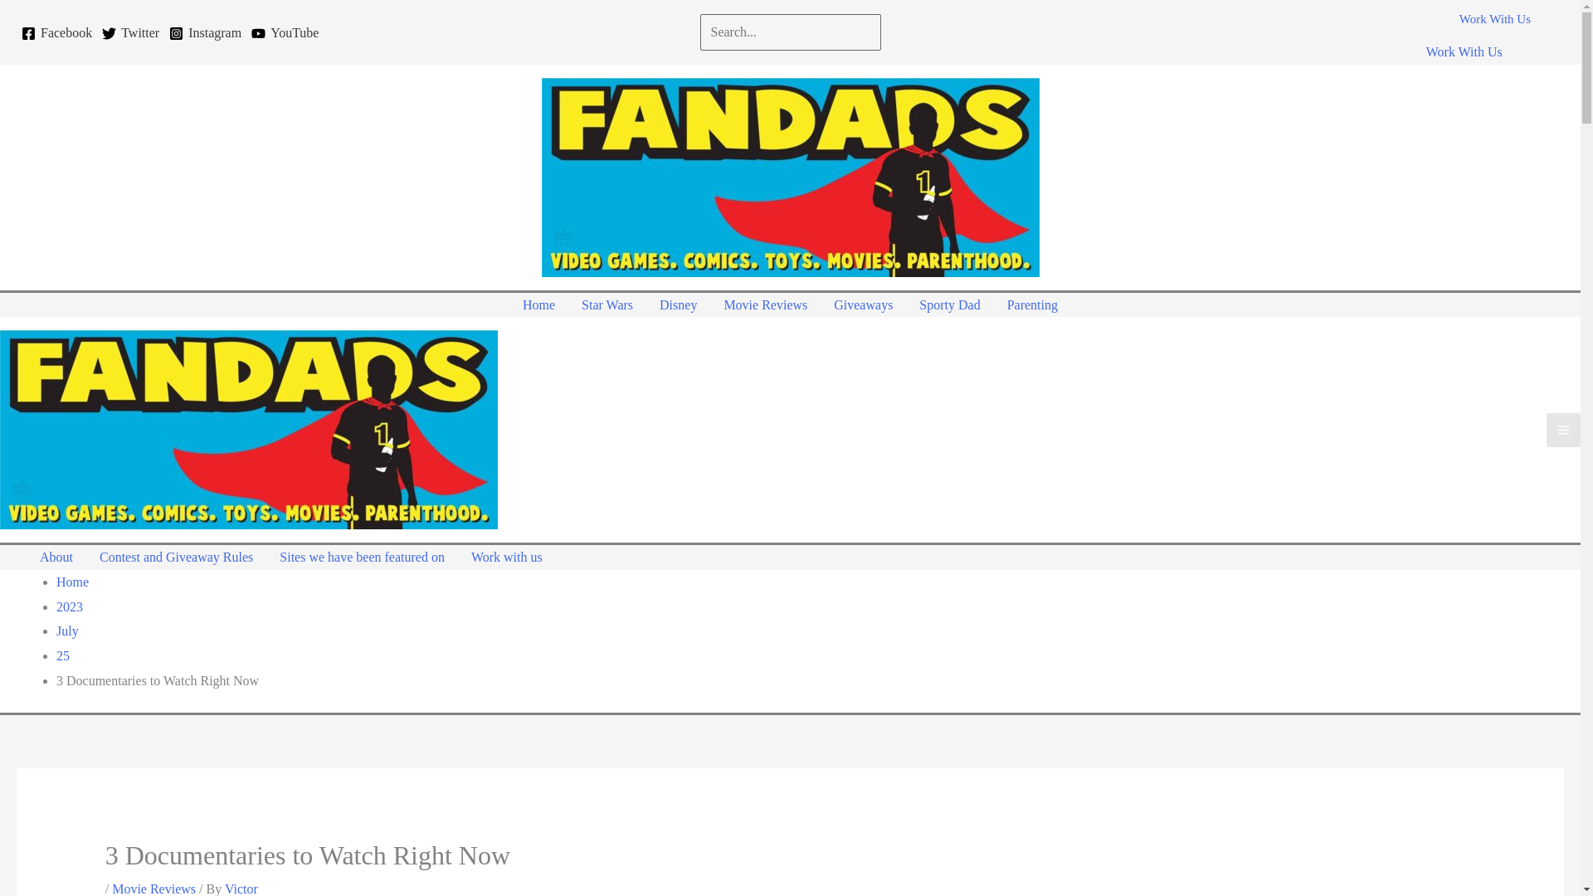 This screenshot has width=1593, height=896. What do you see at coordinates (765, 305) in the screenshot?
I see `Movie Reviews` at bounding box center [765, 305].